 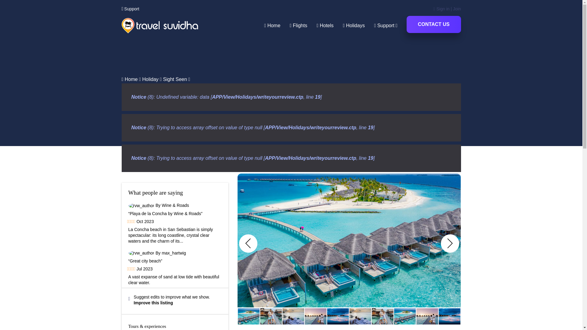 I want to click on Support, so click(x=386, y=26).